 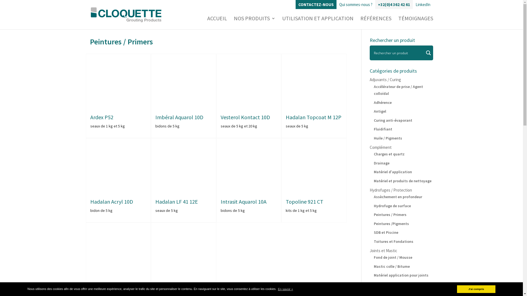 I want to click on UTILISATION ET APPLICATION, so click(x=318, y=23).